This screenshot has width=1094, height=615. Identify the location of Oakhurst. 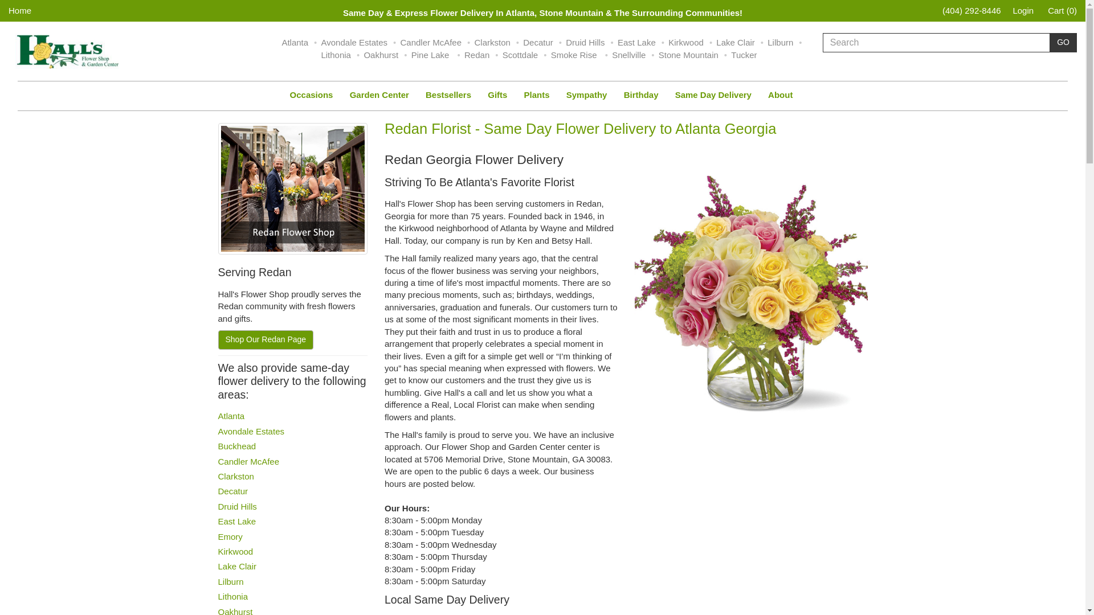
(381, 55).